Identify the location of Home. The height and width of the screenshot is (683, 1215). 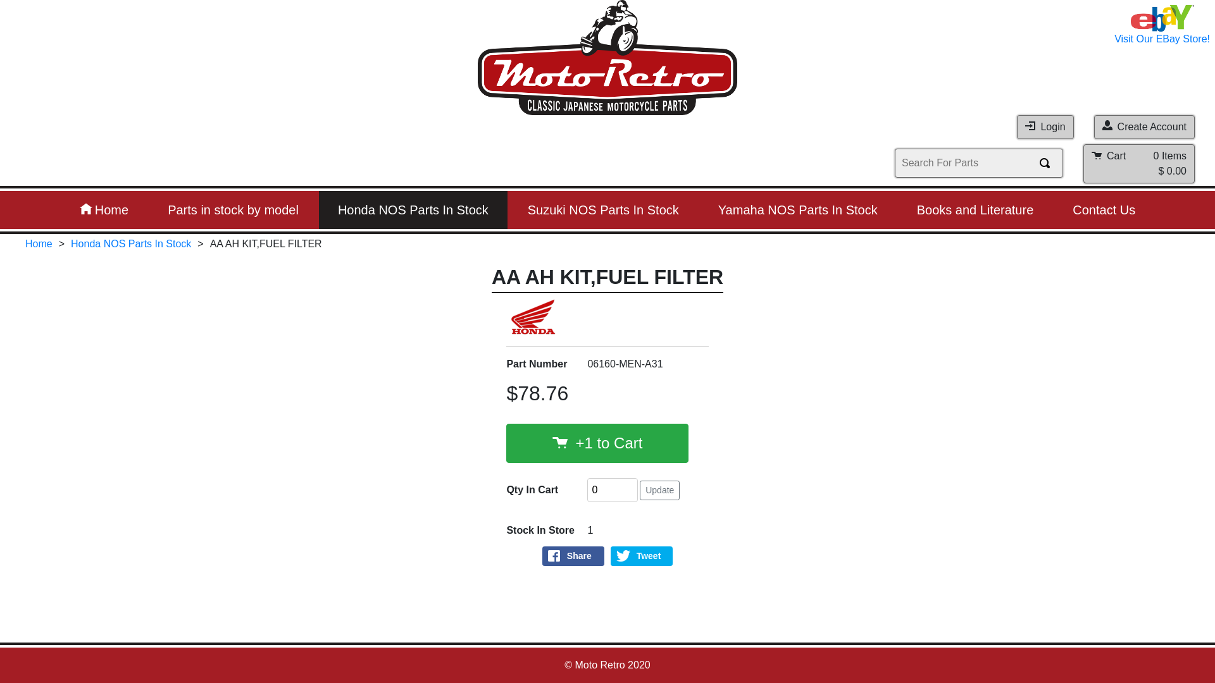
(104, 210).